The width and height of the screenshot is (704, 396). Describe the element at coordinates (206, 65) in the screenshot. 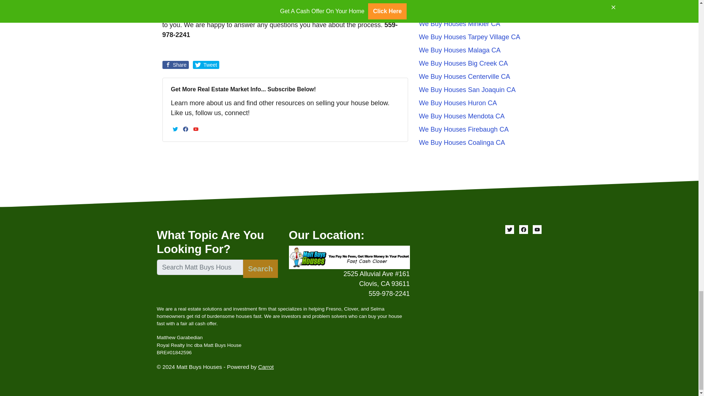

I see `Tweet` at that location.